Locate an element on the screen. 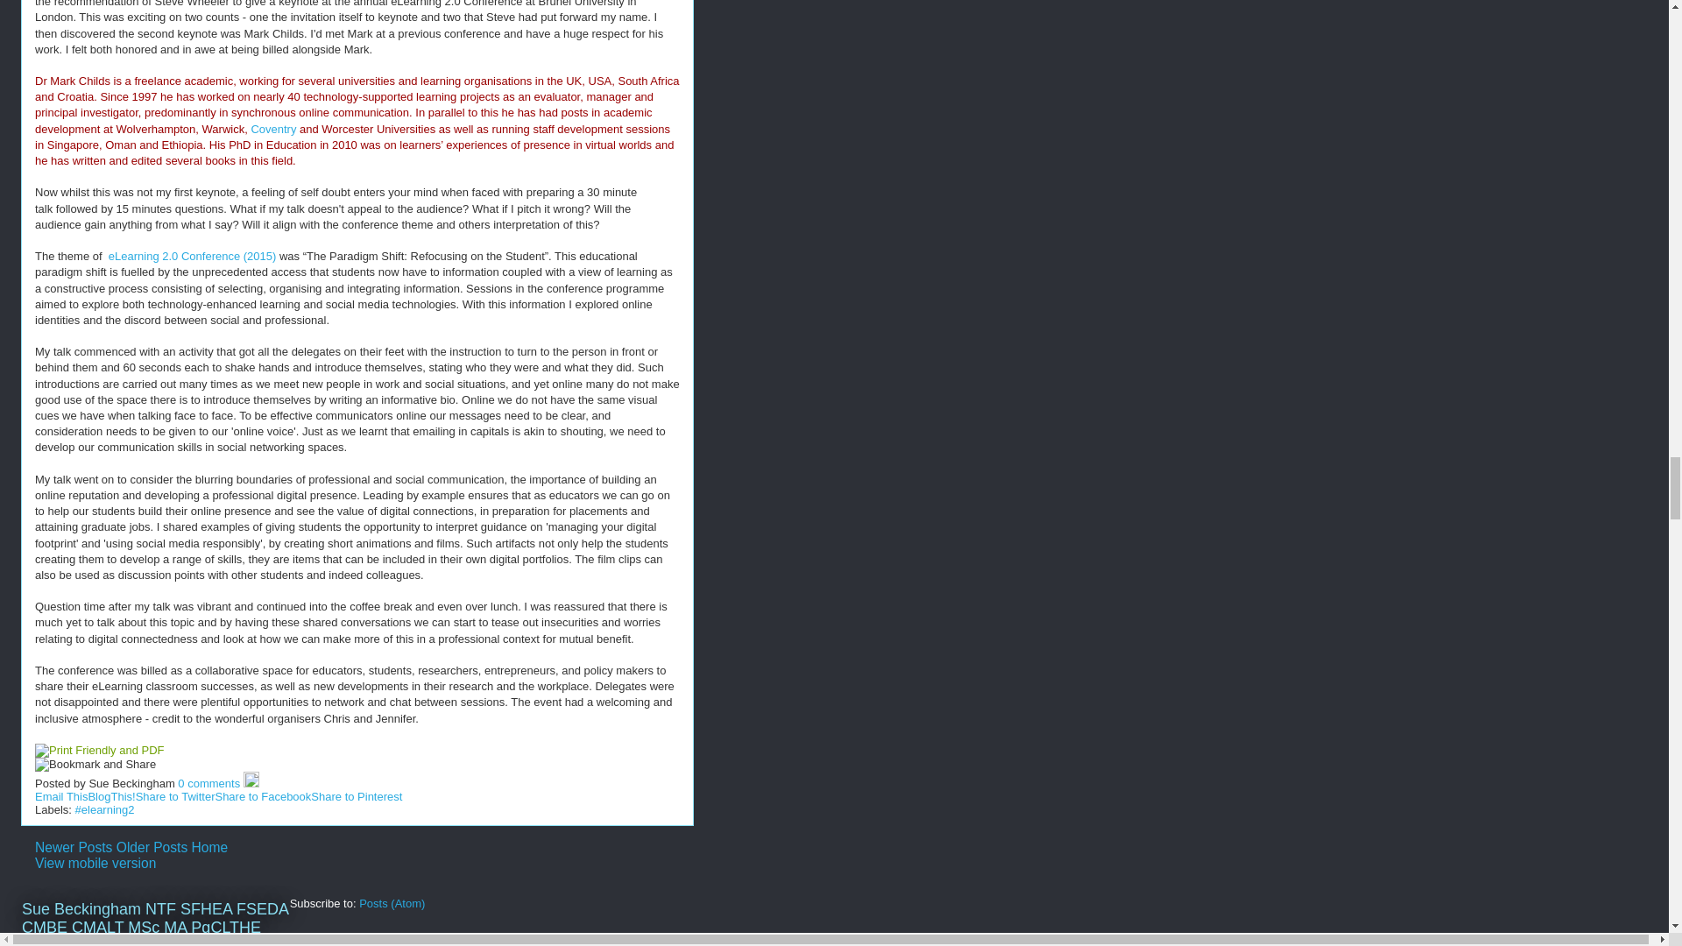 The width and height of the screenshot is (1682, 946). Printer Friendly and PDF is located at coordinates (100, 750).